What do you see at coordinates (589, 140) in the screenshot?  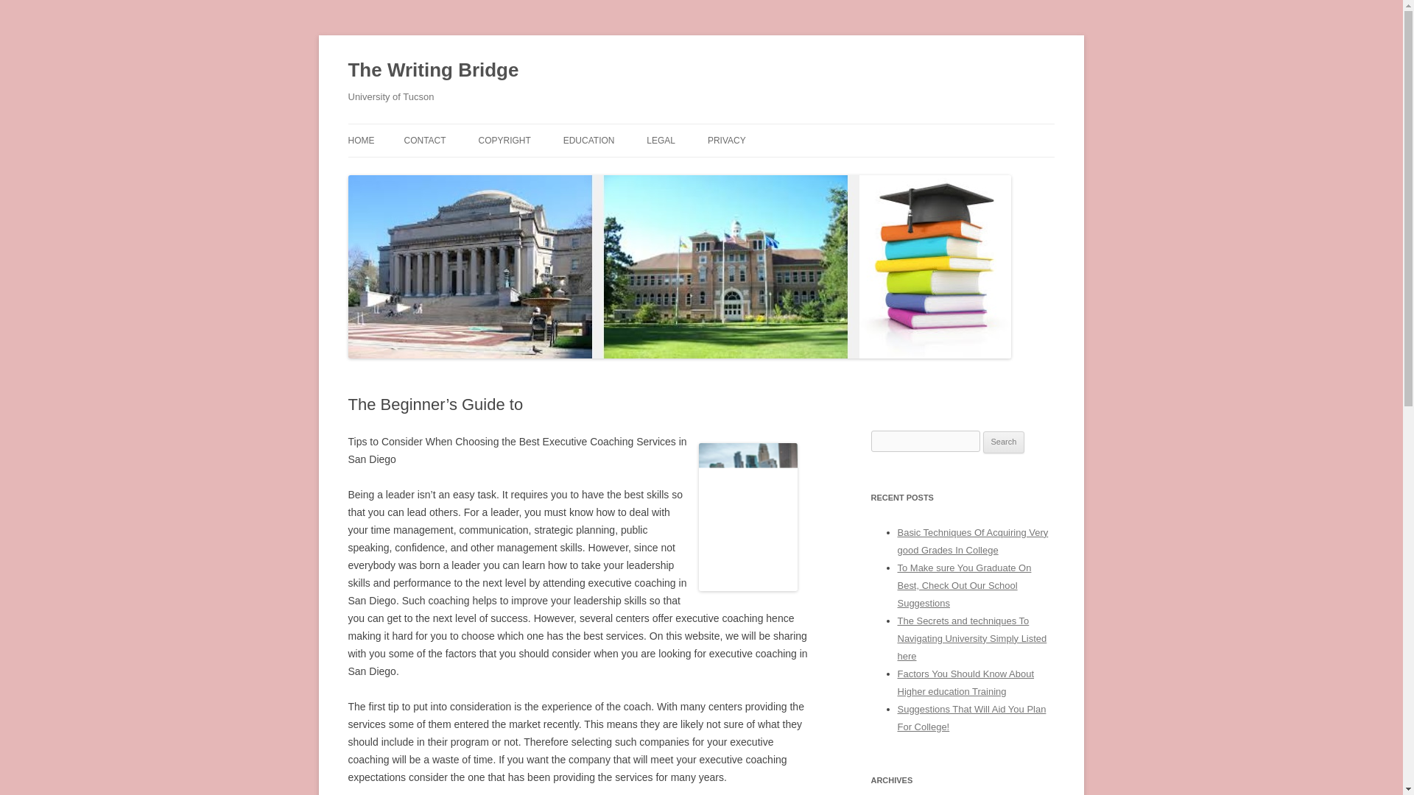 I see `EDUCATION` at bounding box center [589, 140].